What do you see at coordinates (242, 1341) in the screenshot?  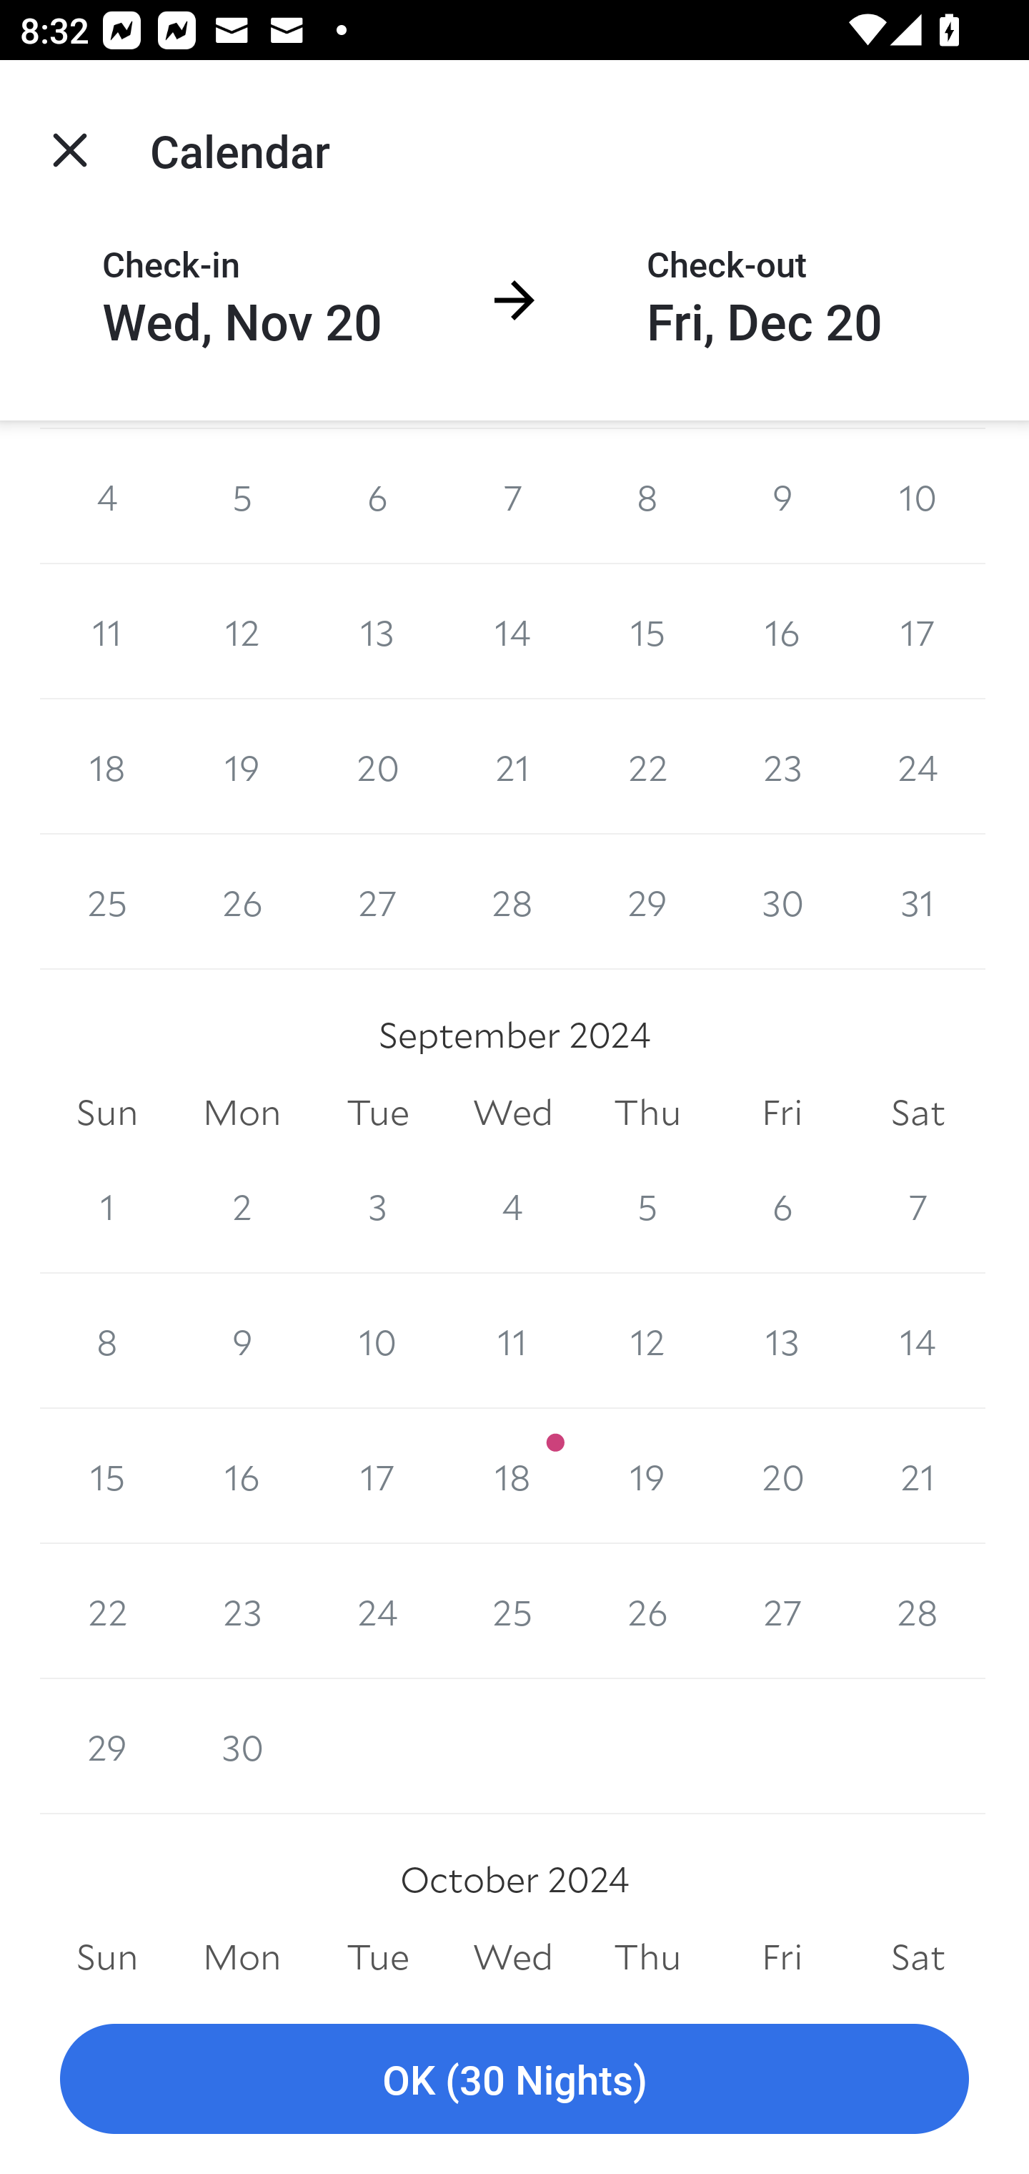 I see `9 9 September 2024` at bounding box center [242, 1341].